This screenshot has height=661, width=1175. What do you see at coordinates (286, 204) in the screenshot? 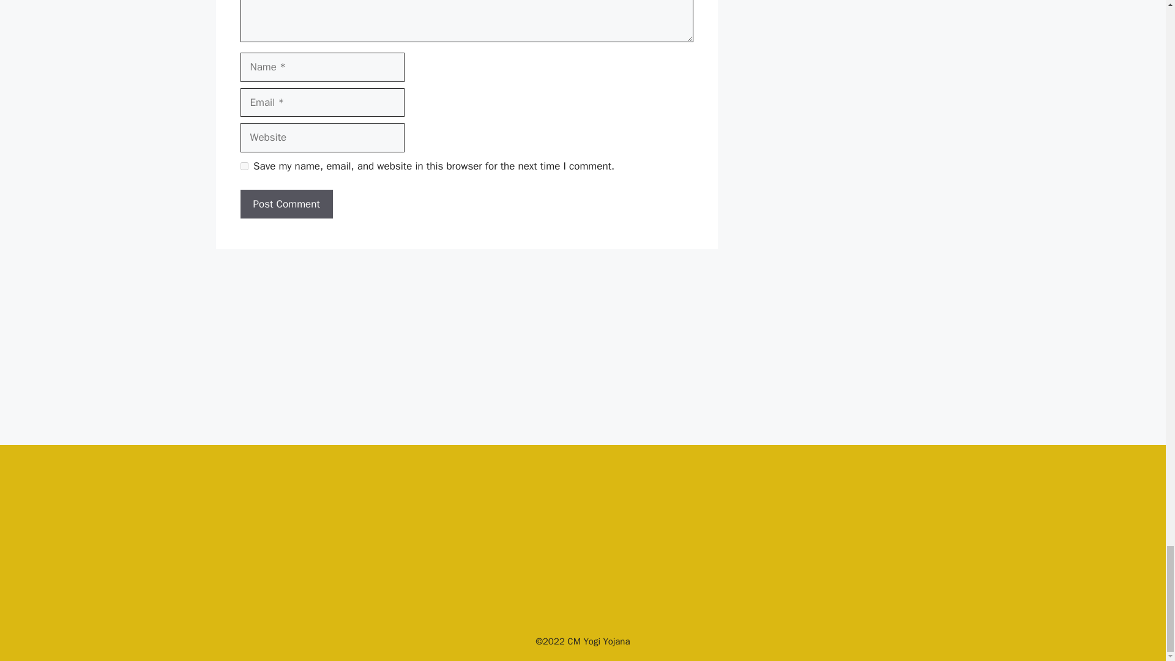
I see `Post Comment` at bounding box center [286, 204].